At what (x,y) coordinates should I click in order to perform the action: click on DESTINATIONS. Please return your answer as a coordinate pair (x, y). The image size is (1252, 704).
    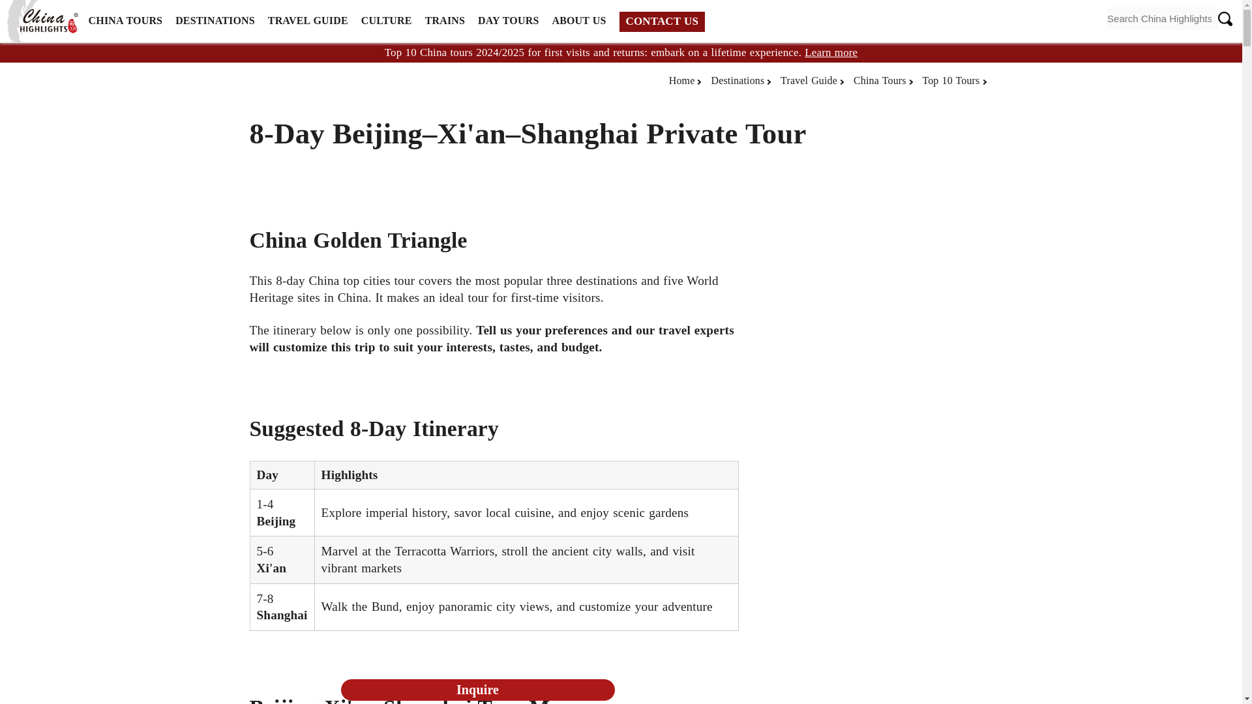
    Looking at the image, I should click on (215, 21).